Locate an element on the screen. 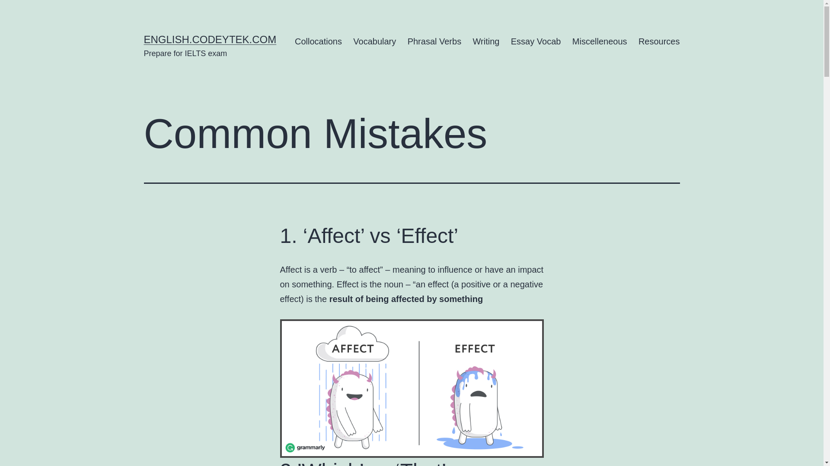  Miscelleneous is located at coordinates (600, 41).